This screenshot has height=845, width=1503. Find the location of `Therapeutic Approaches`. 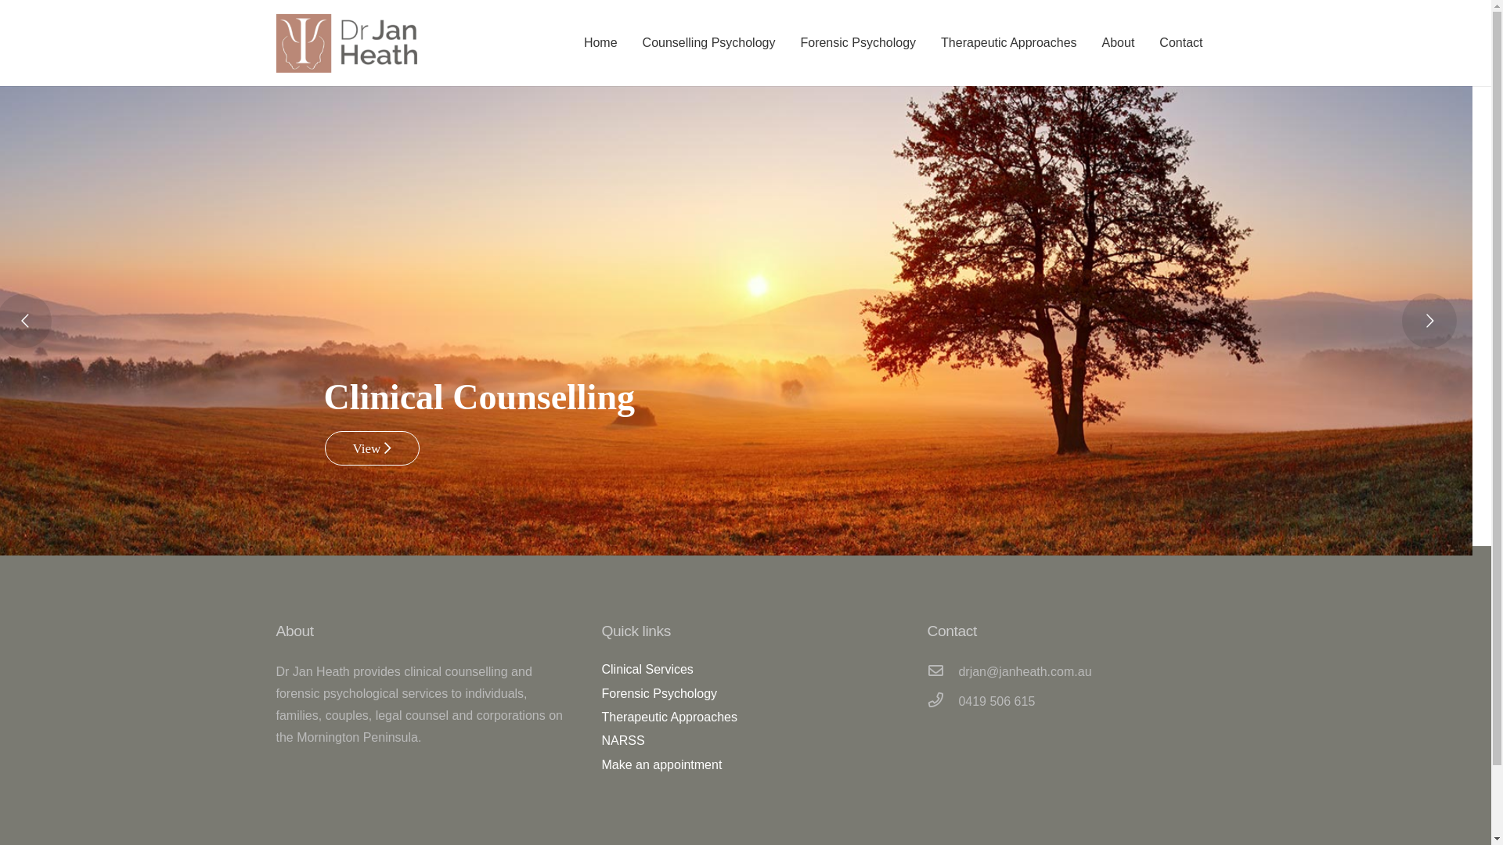

Therapeutic Approaches is located at coordinates (669, 717).